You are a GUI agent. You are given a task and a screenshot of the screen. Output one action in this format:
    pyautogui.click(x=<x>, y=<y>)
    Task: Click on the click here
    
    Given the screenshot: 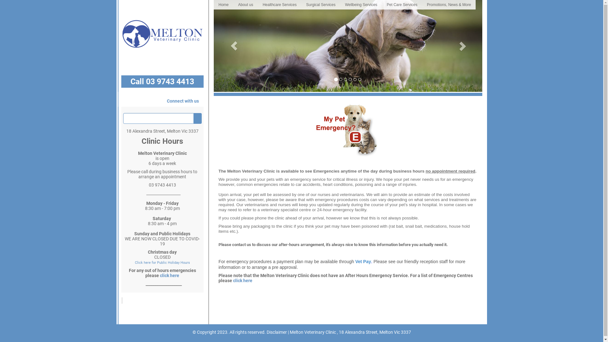 What is the action you would take?
    pyautogui.click(x=243, y=281)
    